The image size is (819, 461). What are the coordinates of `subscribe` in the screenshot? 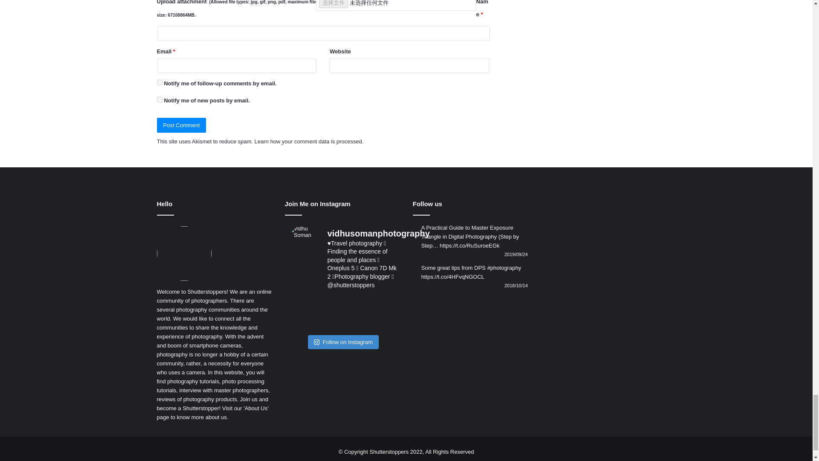 It's located at (160, 99).